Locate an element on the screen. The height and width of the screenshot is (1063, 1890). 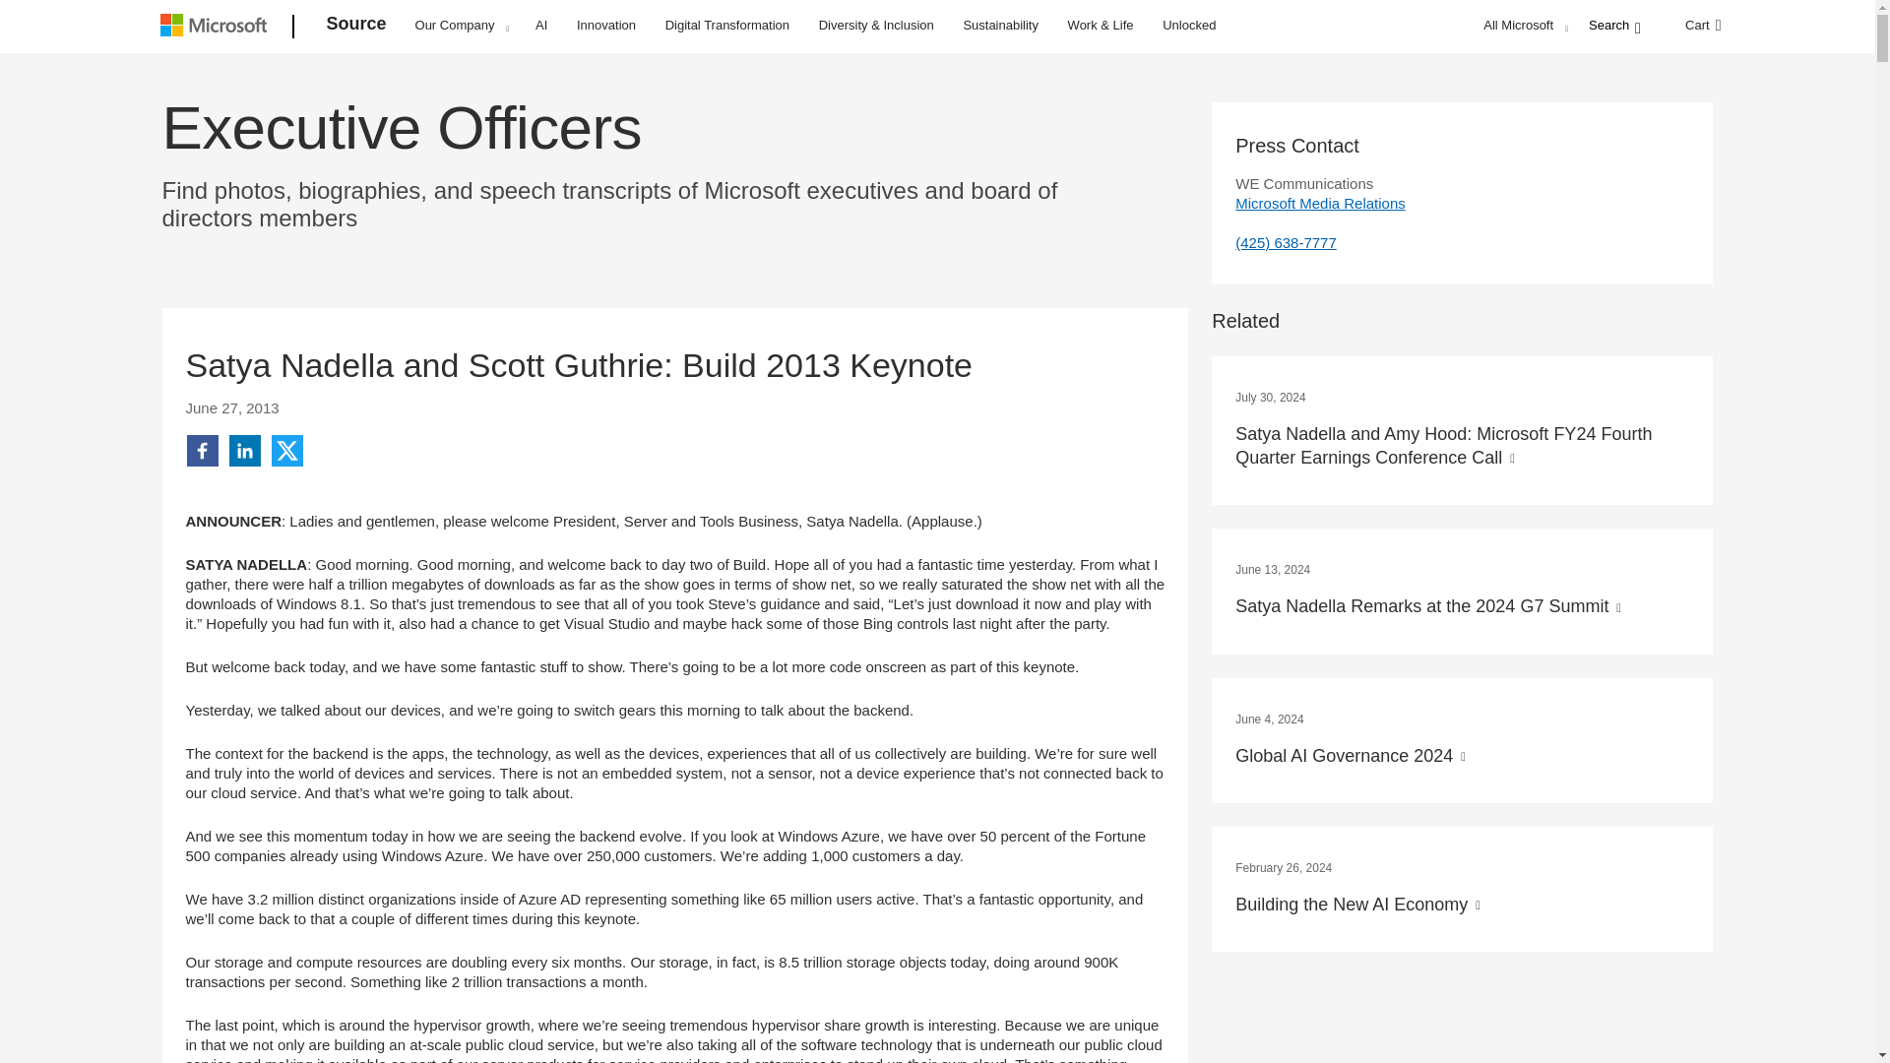
Unlocked is located at coordinates (1189, 24).